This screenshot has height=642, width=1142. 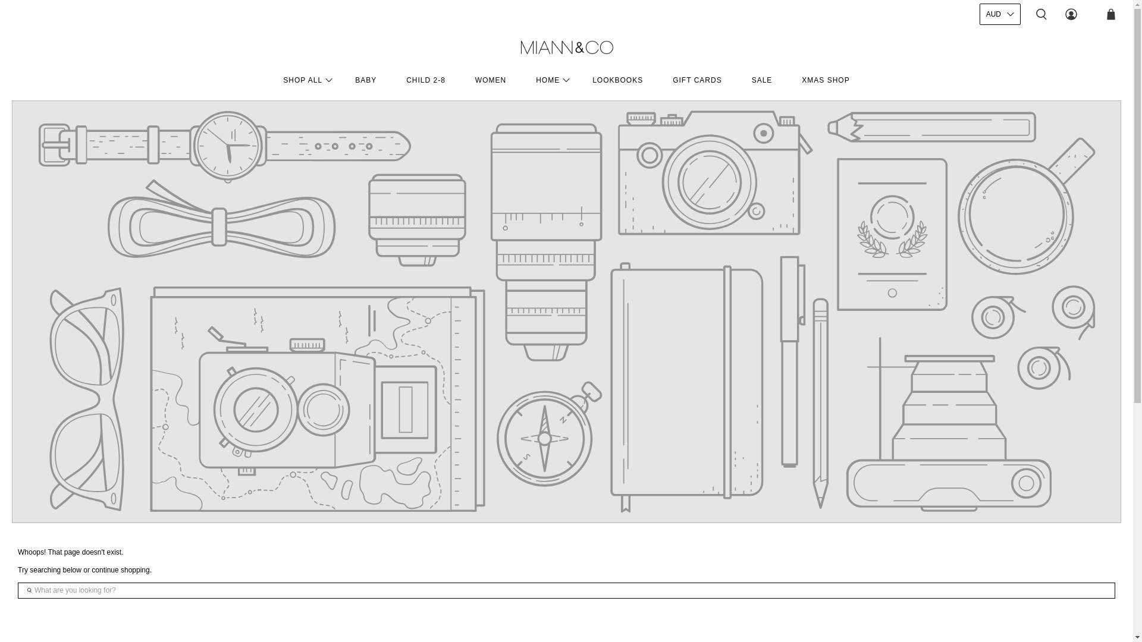 What do you see at coordinates (426, 80) in the screenshot?
I see `CHILD 2-8` at bounding box center [426, 80].